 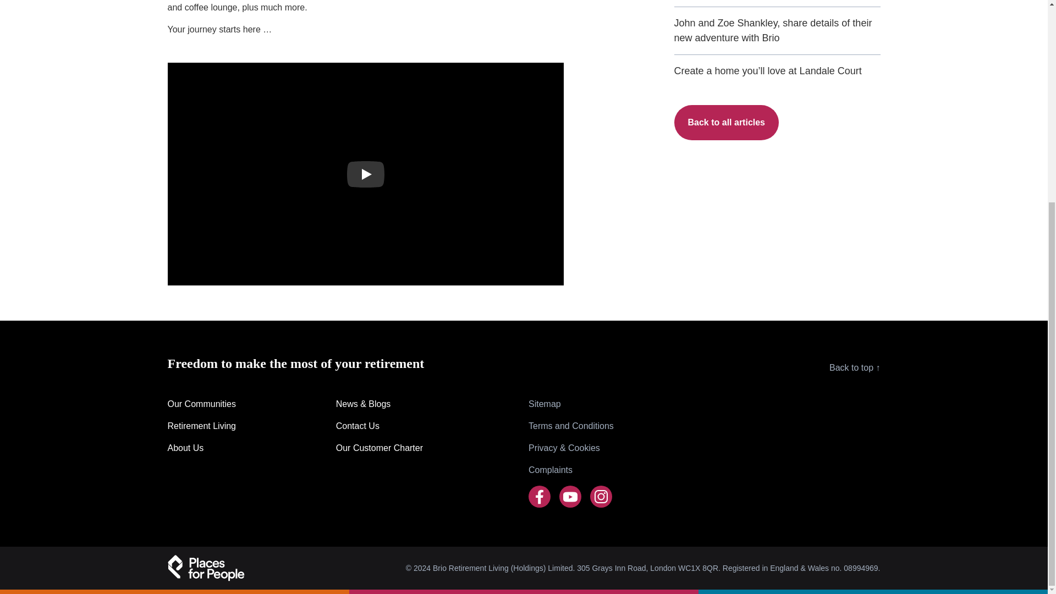 I want to click on About Us, so click(x=210, y=448).